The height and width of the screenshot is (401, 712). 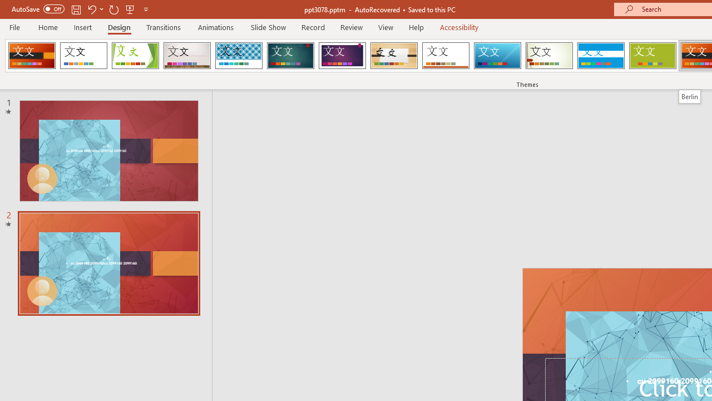 What do you see at coordinates (446, 56) in the screenshot?
I see `Retrospect` at bounding box center [446, 56].